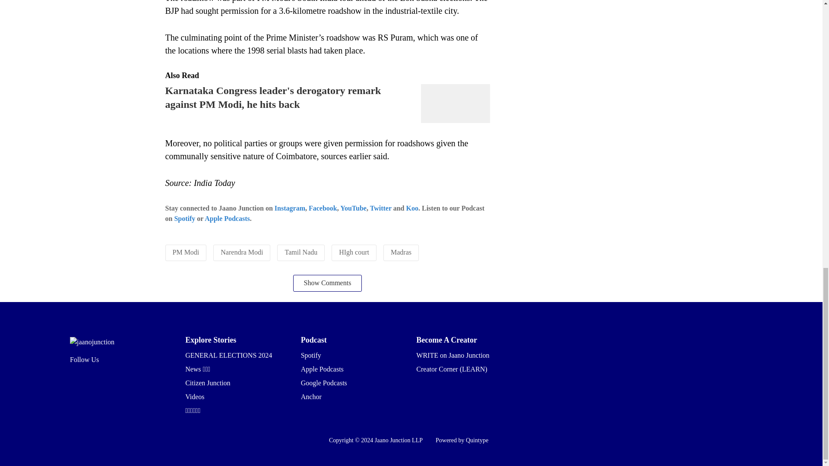 Image resolution: width=829 pixels, height=466 pixels. I want to click on Narendra Modi, so click(241, 252).